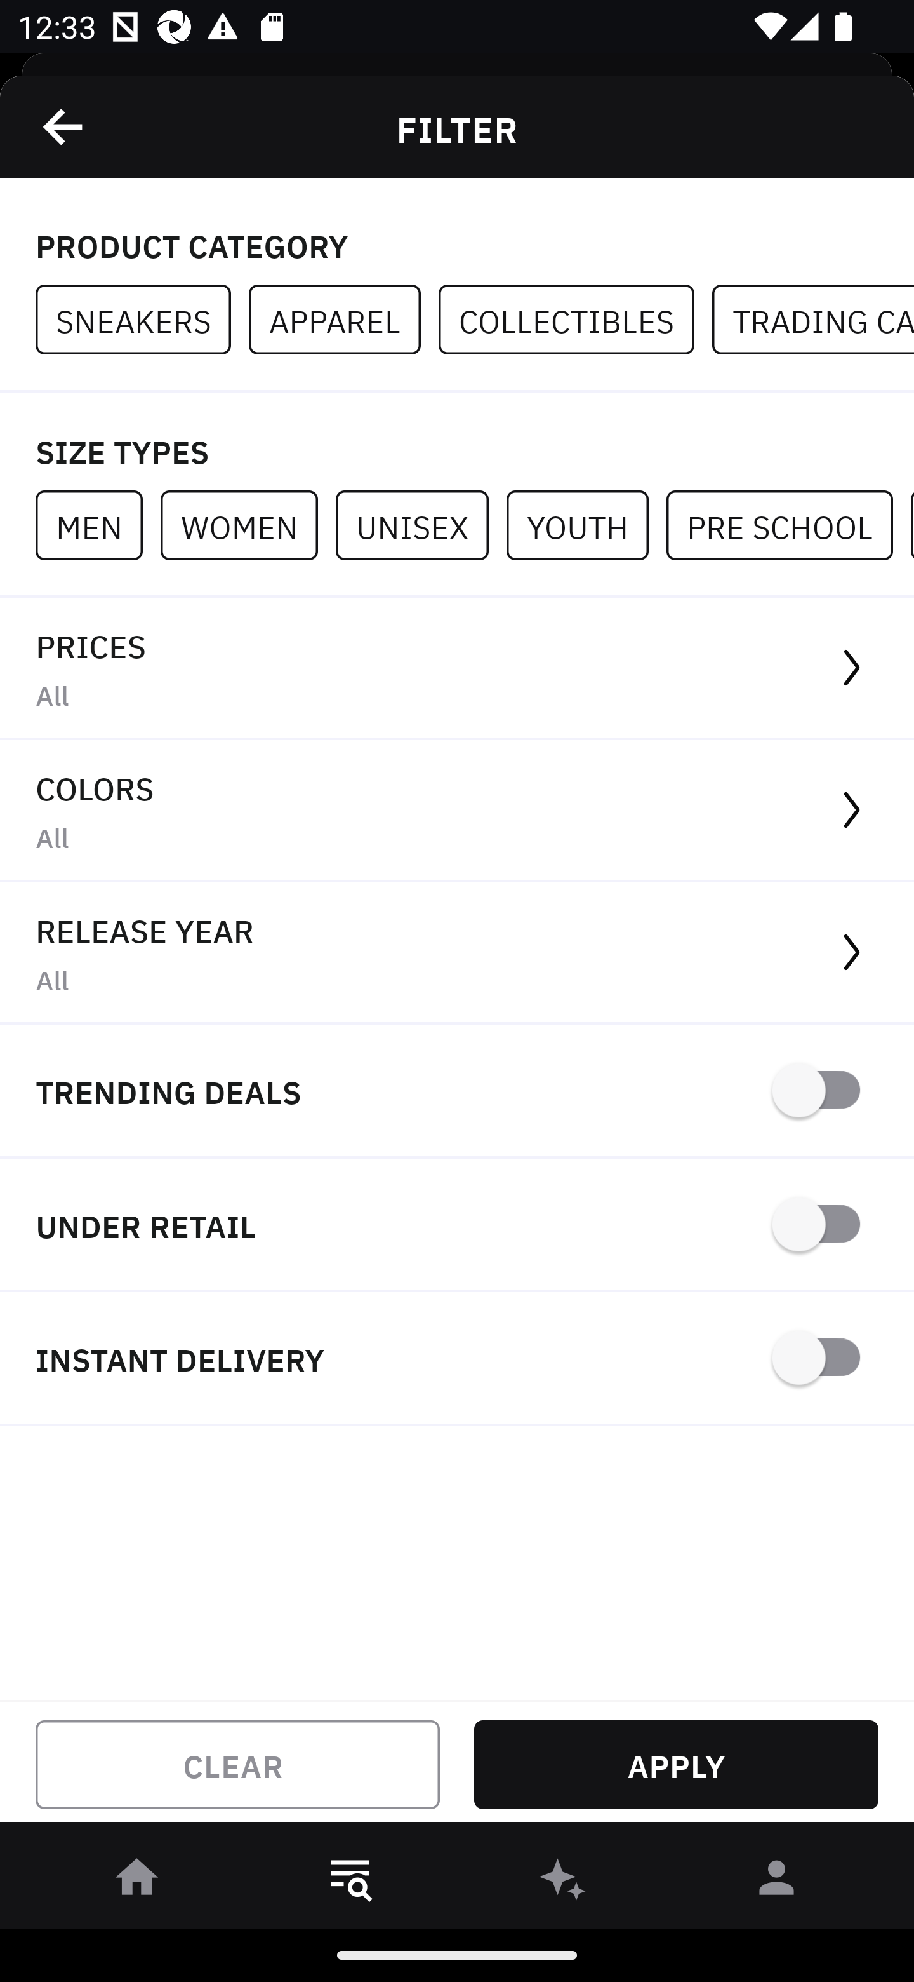 The height and width of the screenshot is (1982, 914). What do you see at coordinates (142, 320) in the screenshot?
I see `SNEAKERS` at bounding box center [142, 320].